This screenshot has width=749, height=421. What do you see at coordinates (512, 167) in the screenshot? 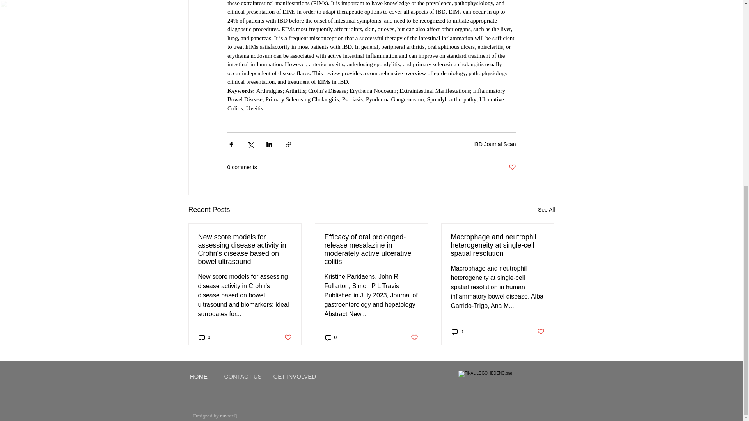
I see `Post not marked as liked` at bounding box center [512, 167].